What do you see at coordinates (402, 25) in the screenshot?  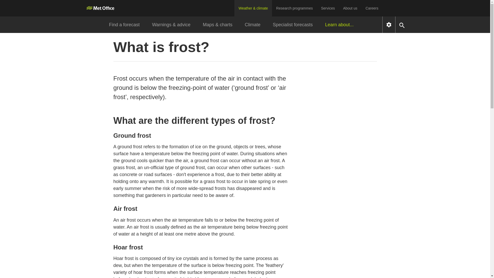 I see `Expand search` at bounding box center [402, 25].